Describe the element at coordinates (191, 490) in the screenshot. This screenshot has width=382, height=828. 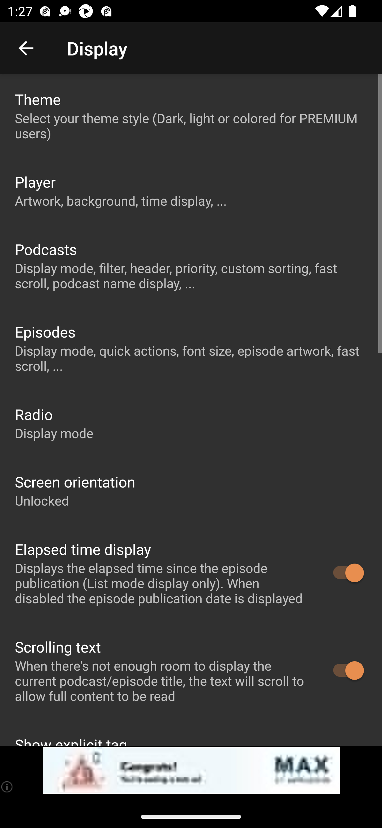
I see `Screen orientation Unlocked` at that location.